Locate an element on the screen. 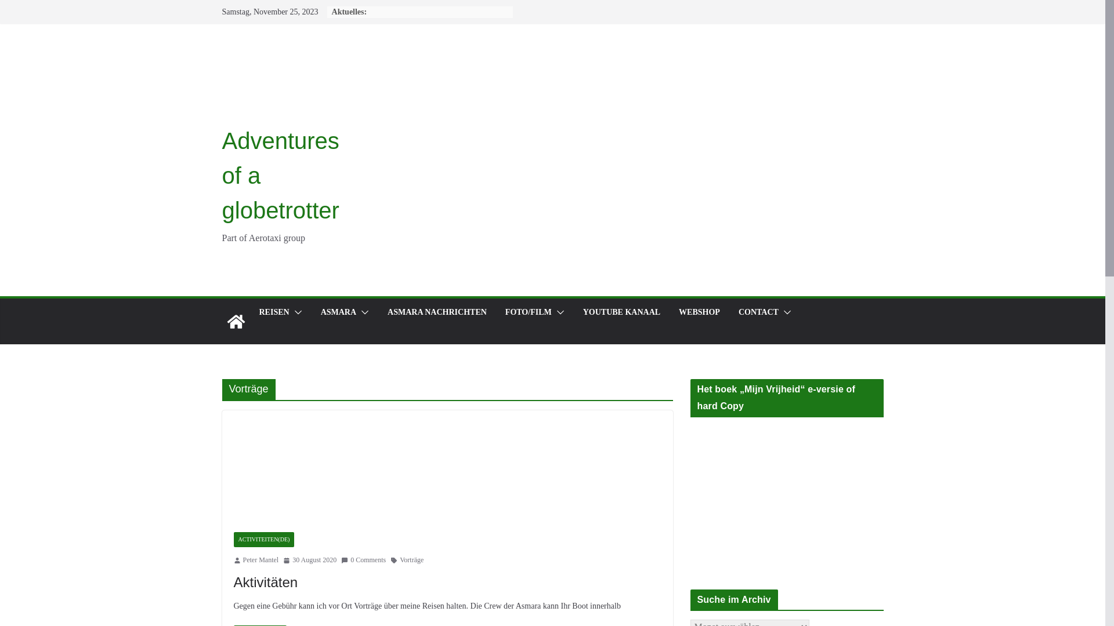 This screenshot has width=1114, height=626. Peter Mantel is located at coordinates (261, 561).